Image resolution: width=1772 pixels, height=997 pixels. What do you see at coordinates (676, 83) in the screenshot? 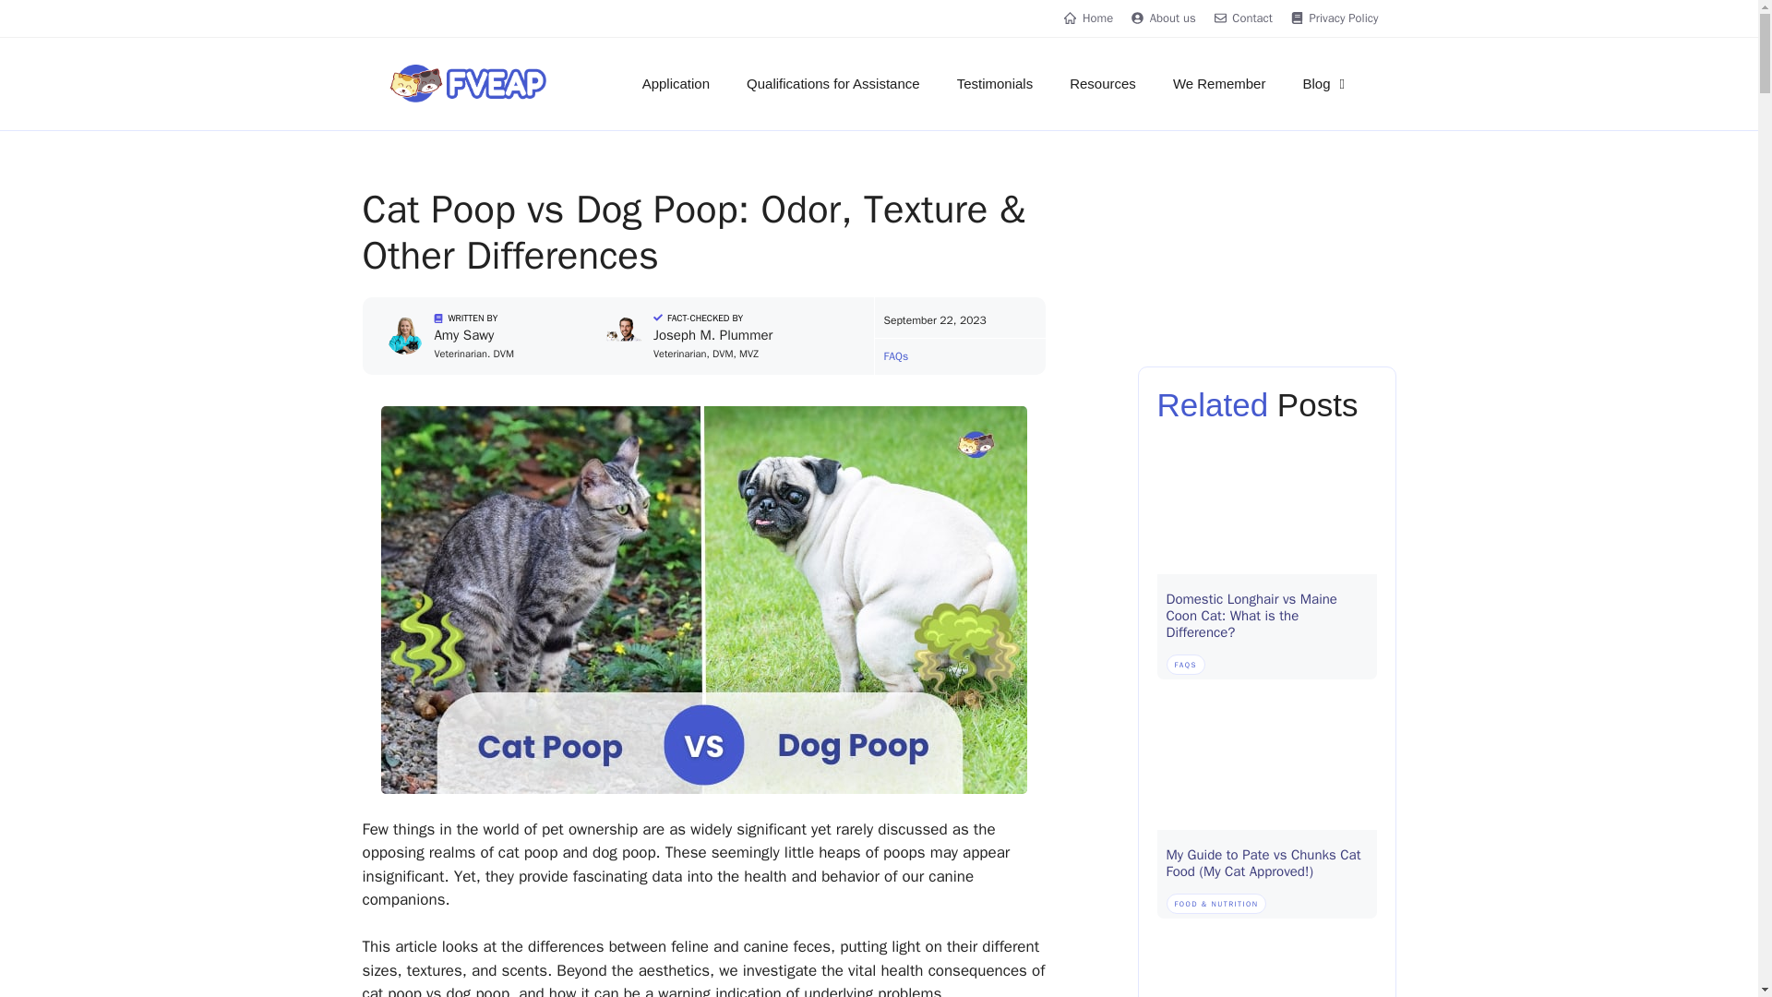
I see `Application` at bounding box center [676, 83].